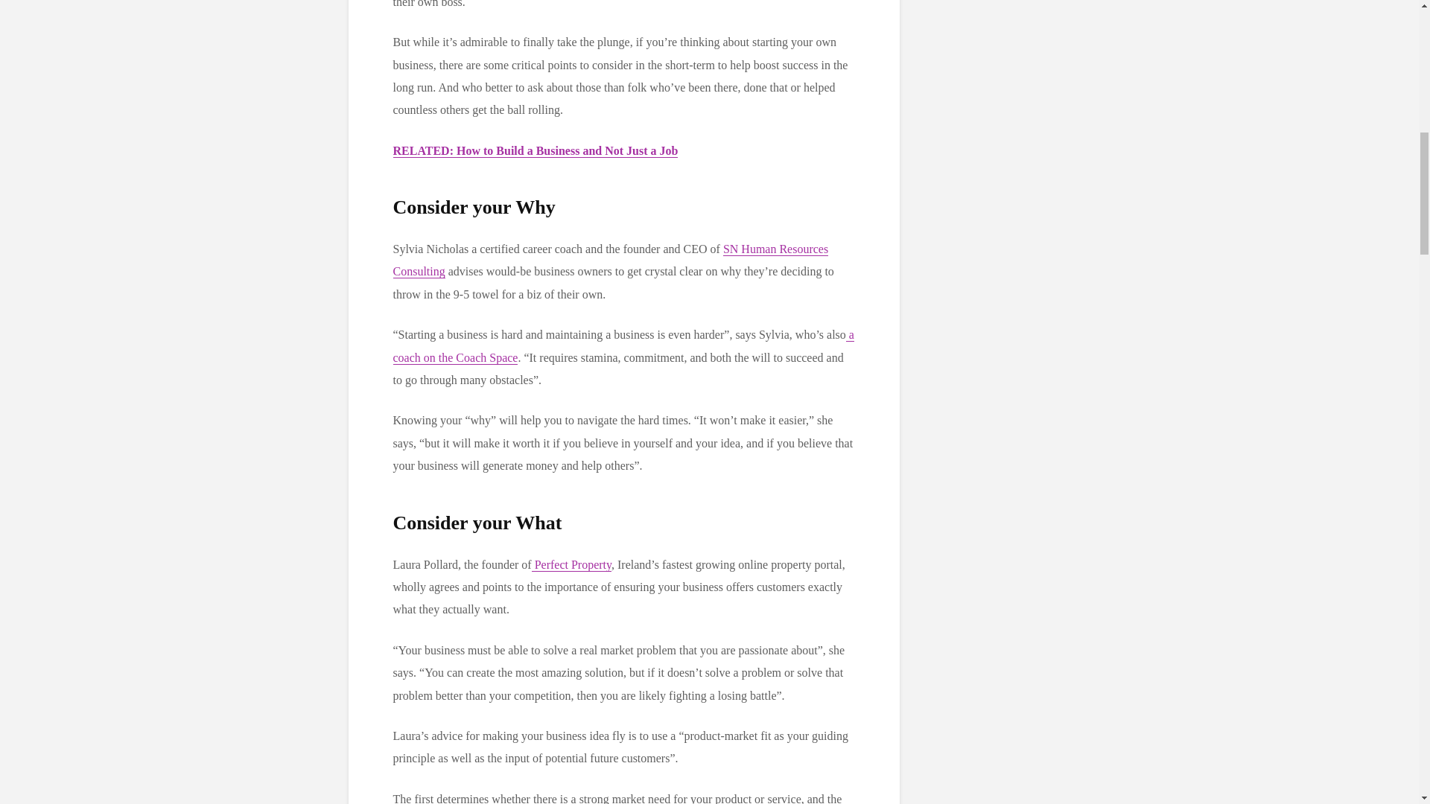  I want to click on Perfect Property, so click(572, 564).